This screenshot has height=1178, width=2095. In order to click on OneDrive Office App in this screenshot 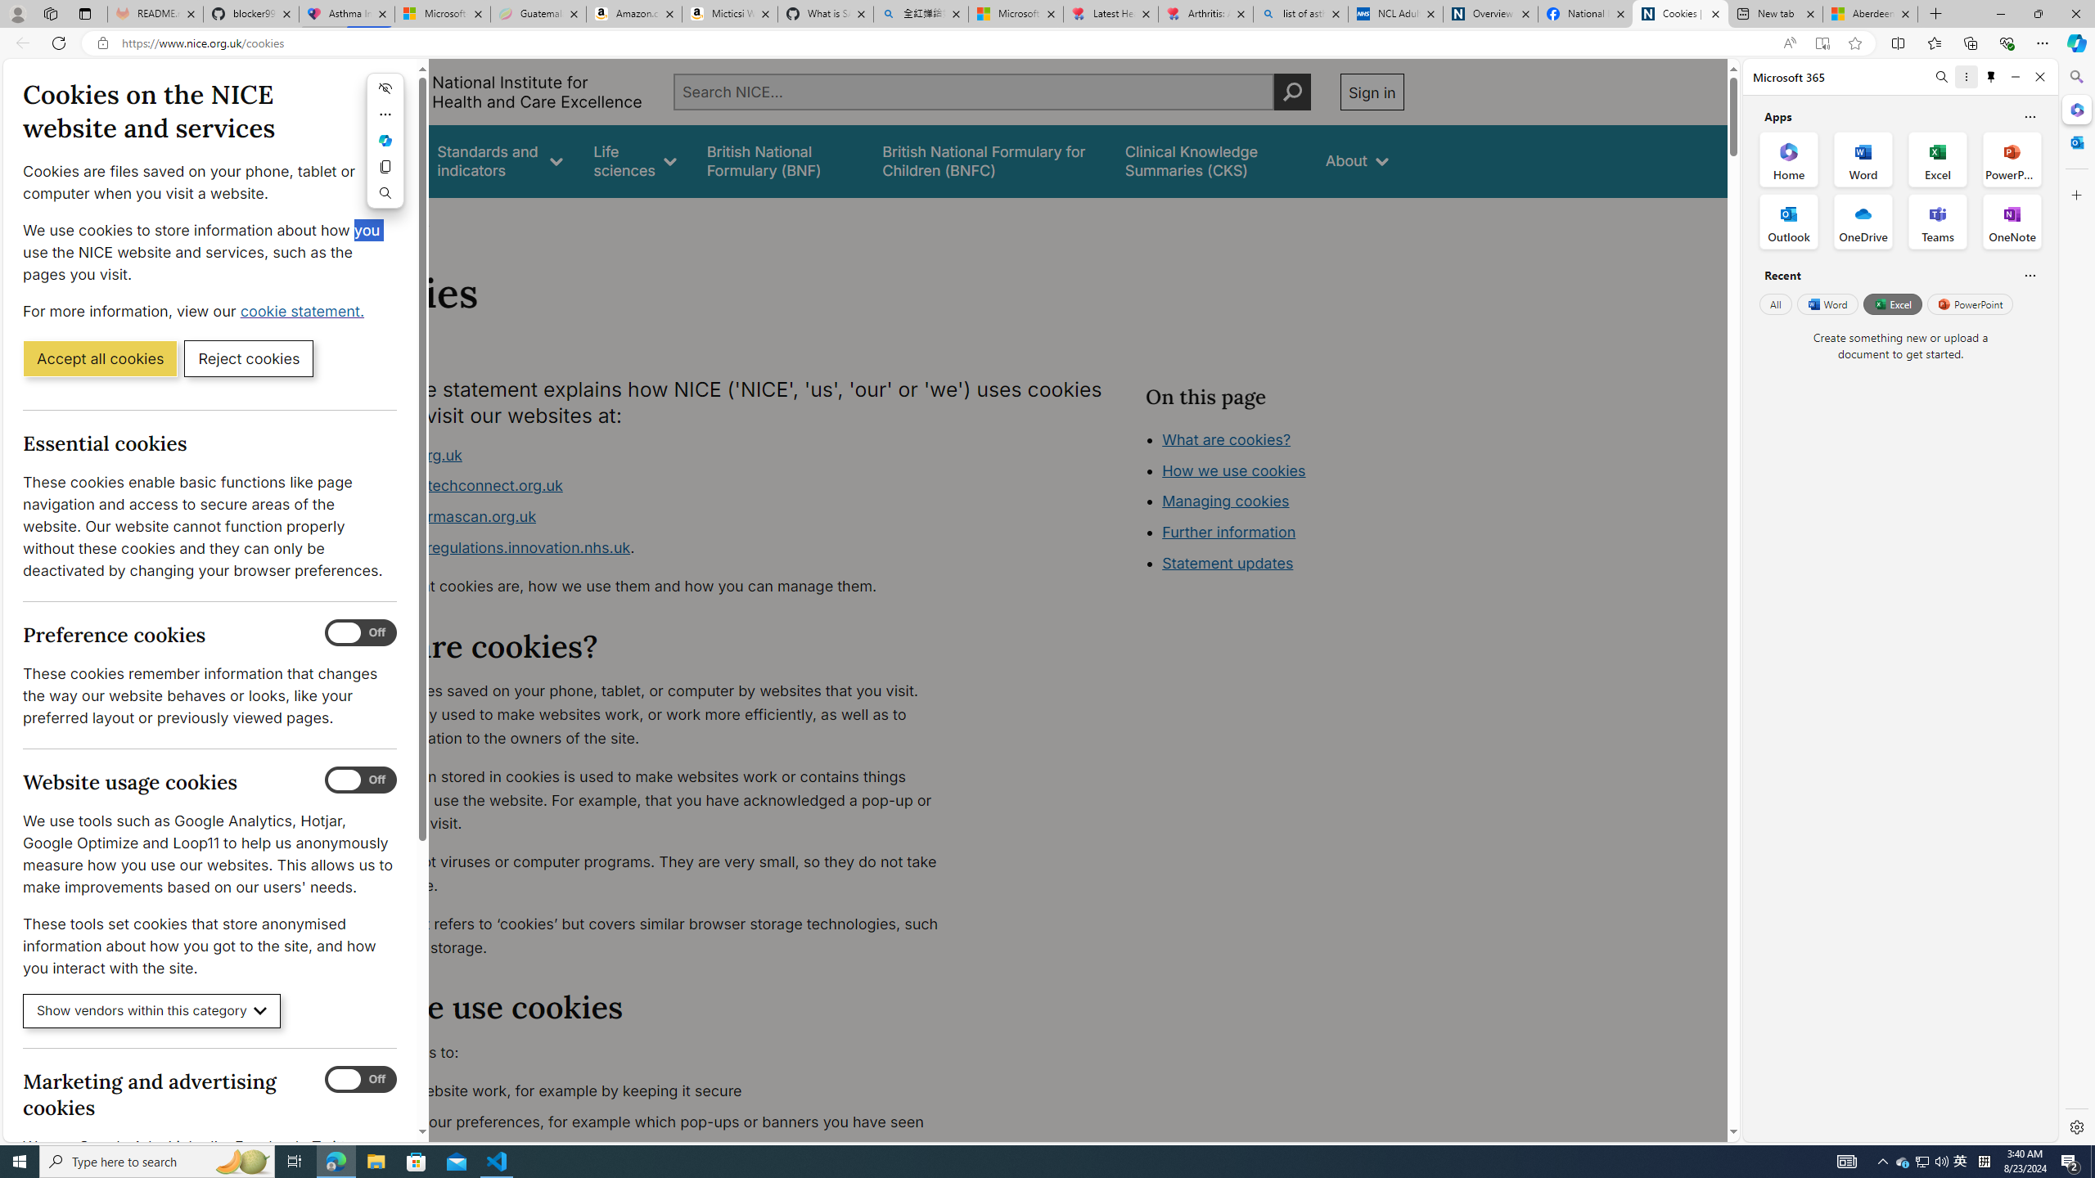, I will do `click(1863, 222)`.